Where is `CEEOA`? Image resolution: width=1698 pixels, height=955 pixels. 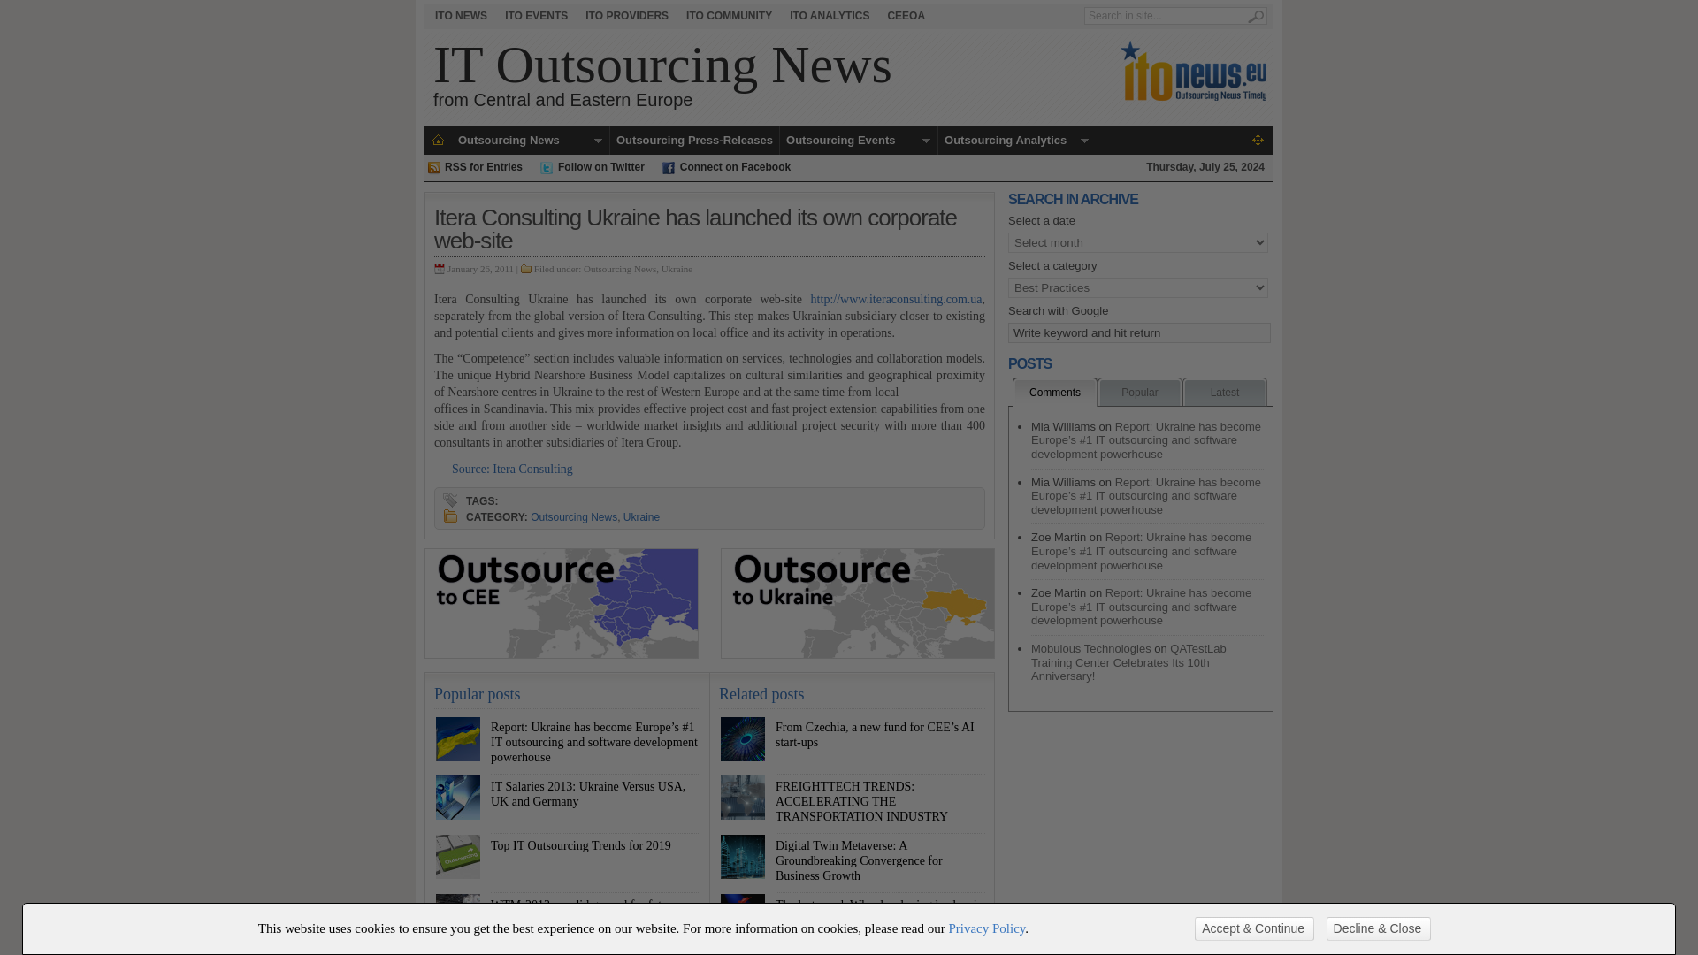 CEEOA is located at coordinates (677, 269).